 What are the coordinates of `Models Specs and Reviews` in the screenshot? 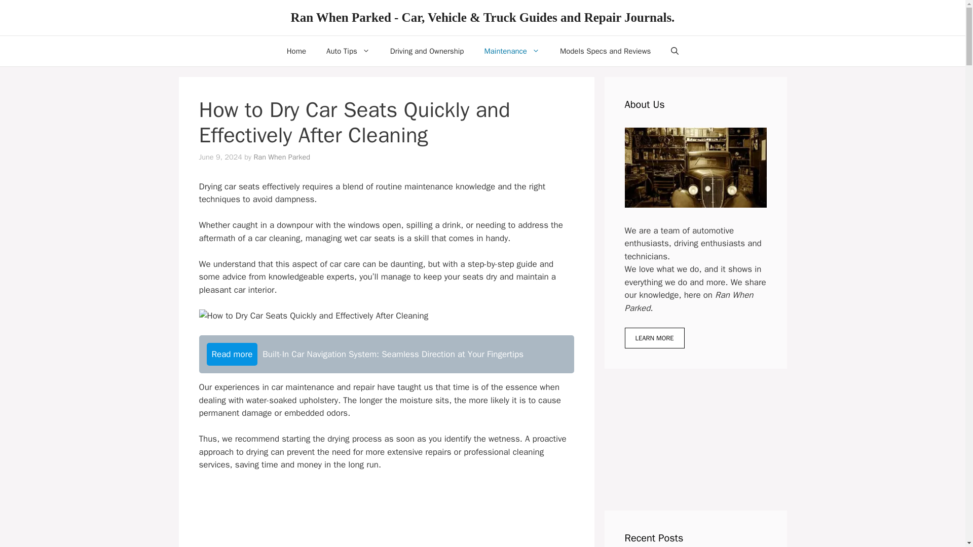 It's located at (605, 51).